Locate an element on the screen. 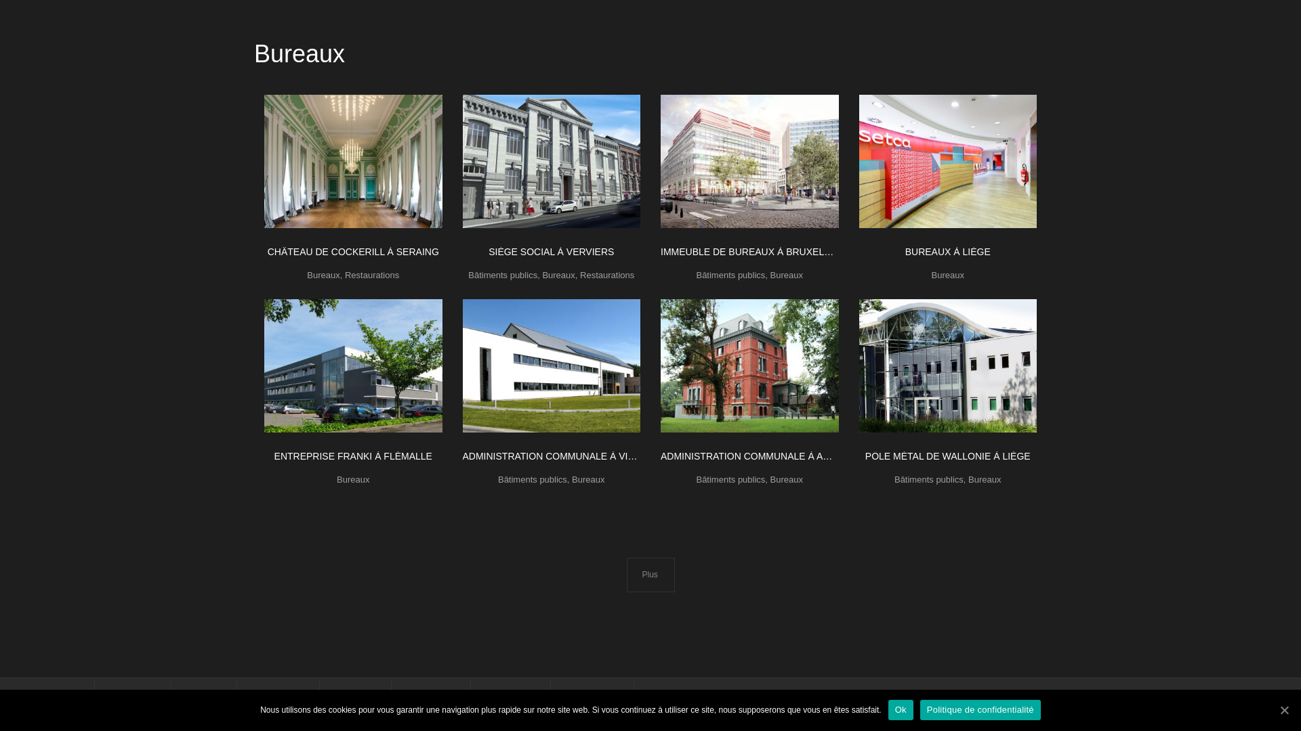 This screenshot has width=1301, height=731. Bureaux is located at coordinates (985, 488).